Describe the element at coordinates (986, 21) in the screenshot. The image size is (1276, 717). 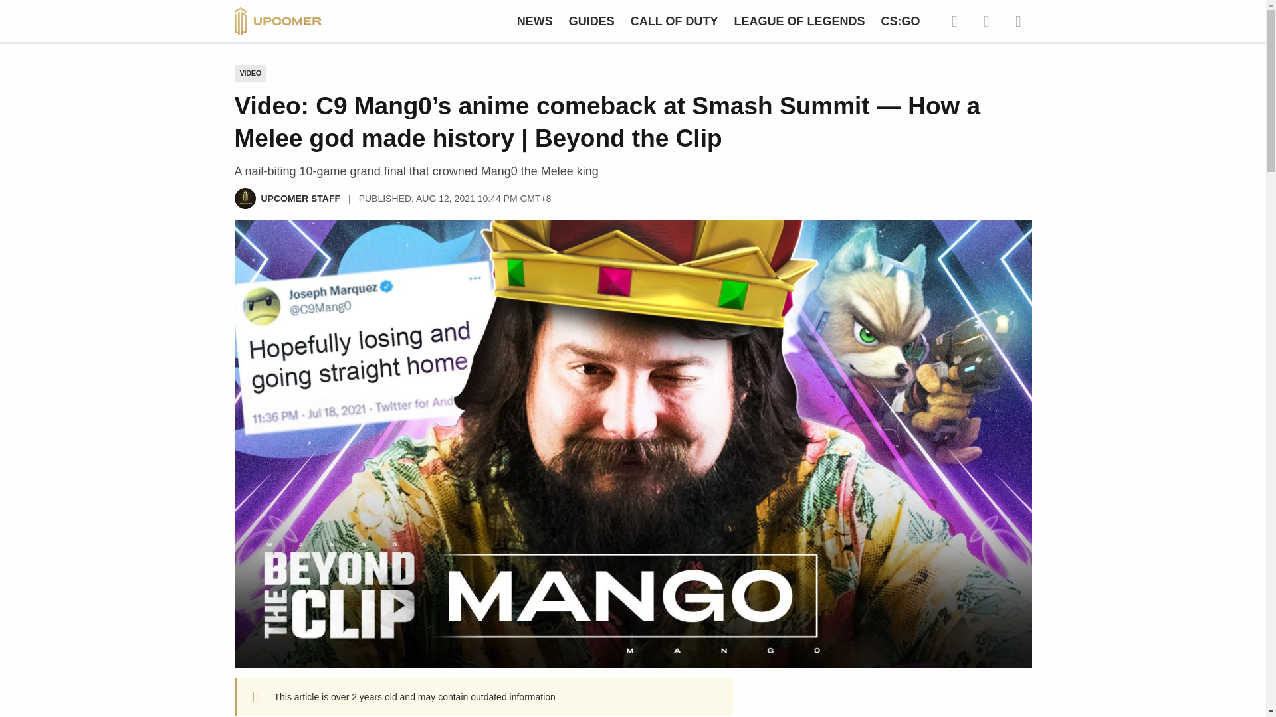
I see `Dark Mode` at that location.